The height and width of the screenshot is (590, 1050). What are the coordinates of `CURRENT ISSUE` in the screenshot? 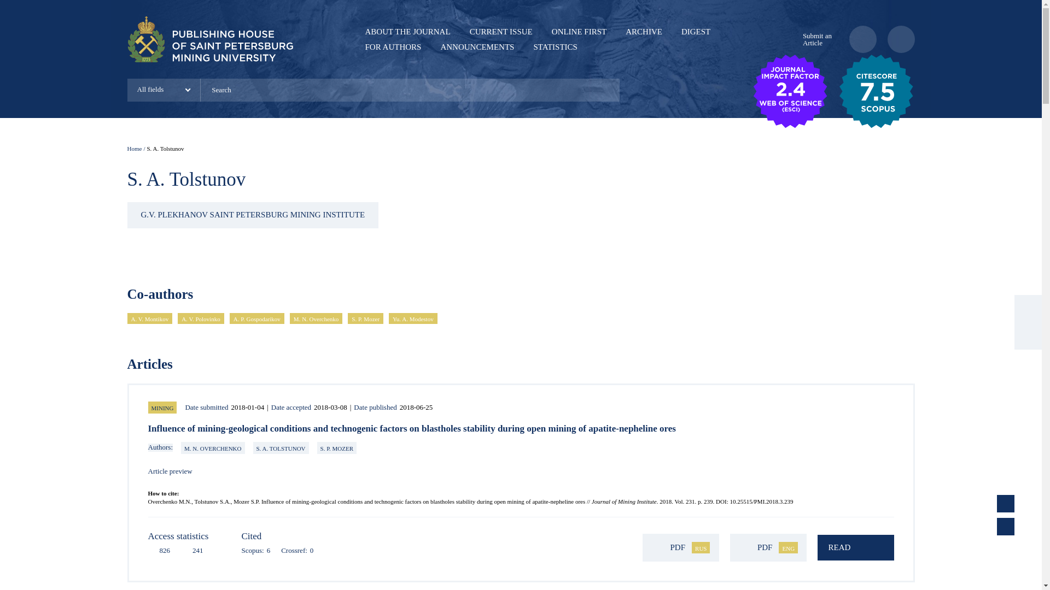 It's located at (501, 31).